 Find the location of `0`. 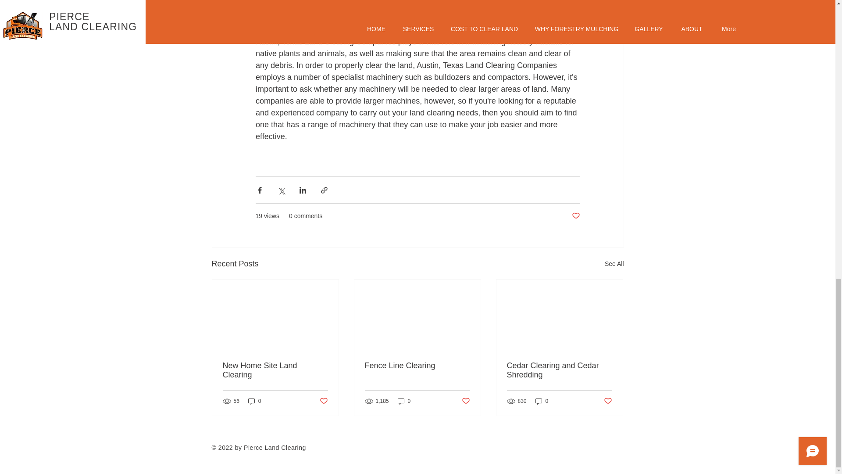

0 is located at coordinates (254, 401).